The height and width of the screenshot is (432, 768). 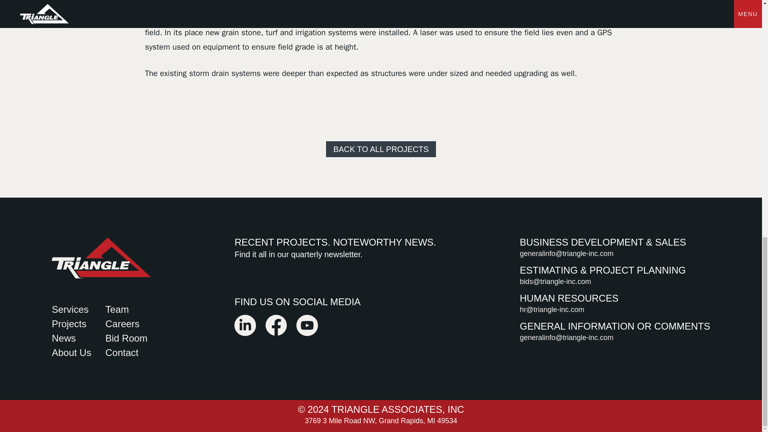 I want to click on Projects, so click(x=69, y=323).